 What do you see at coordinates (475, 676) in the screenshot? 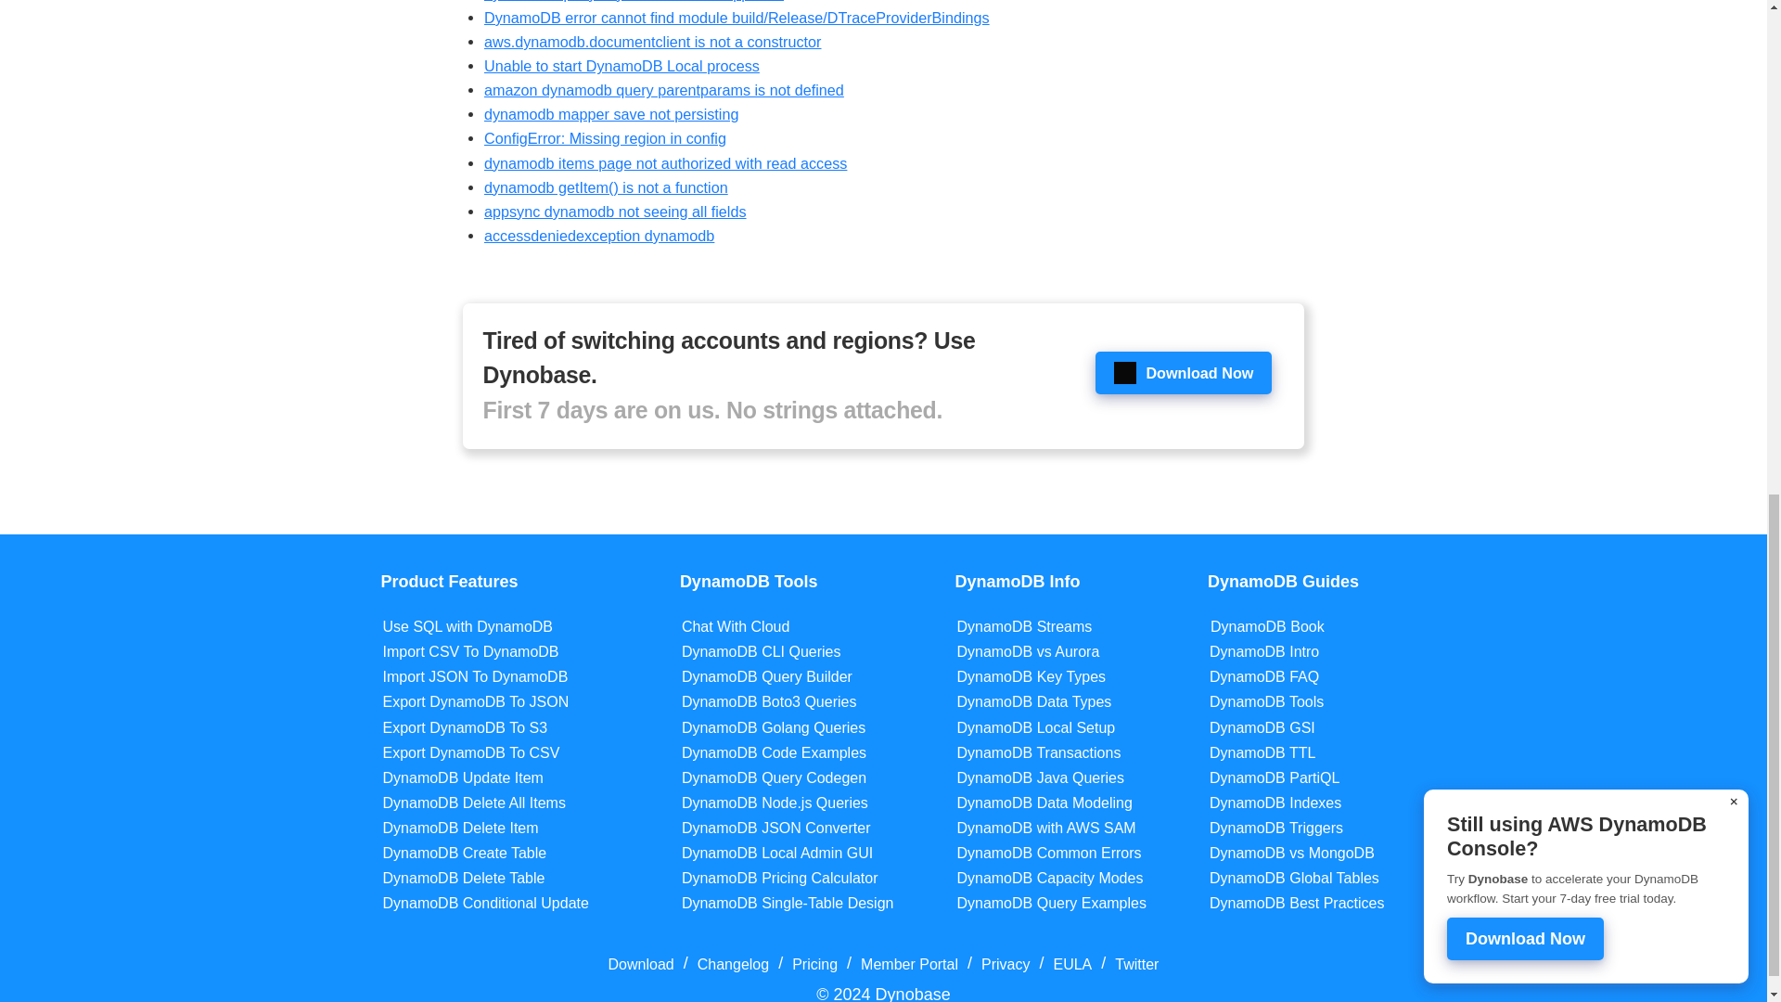
I see `Import JSON To DynamoDB` at bounding box center [475, 676].